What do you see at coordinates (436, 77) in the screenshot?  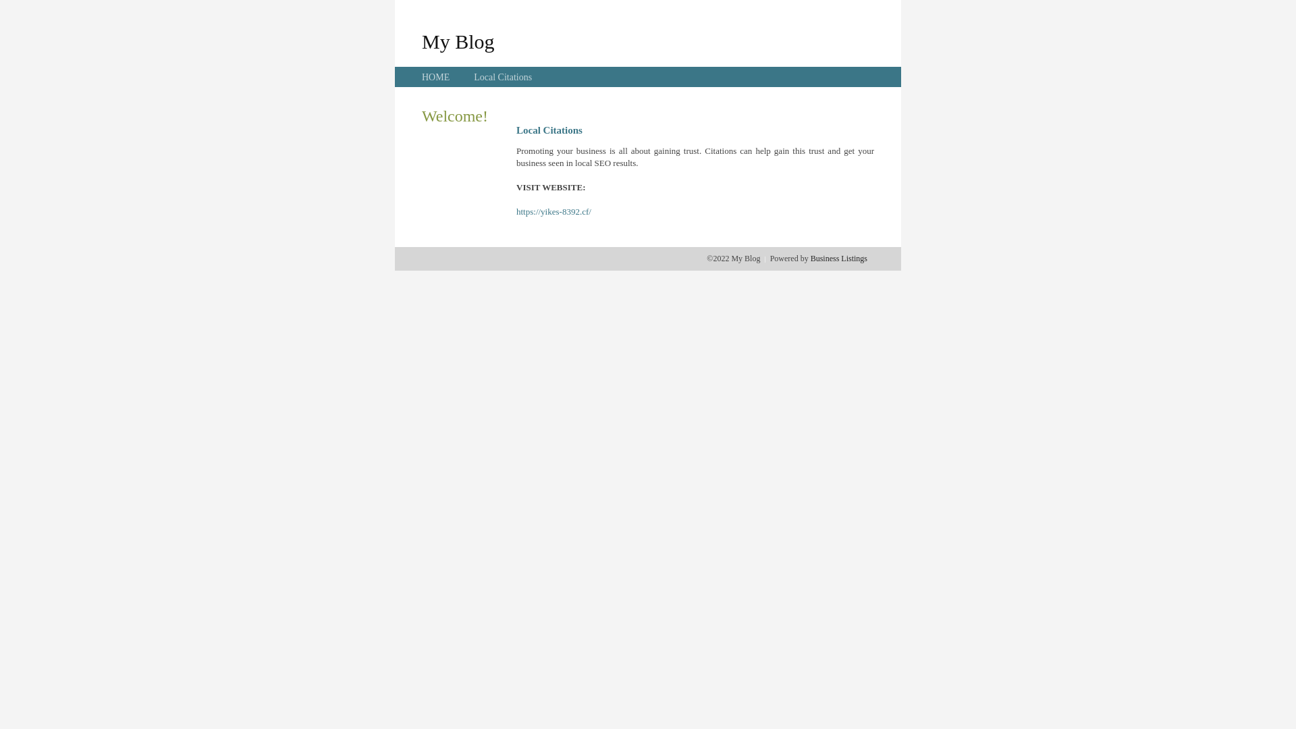 I see `HOME` at bounding box center [436, 77].